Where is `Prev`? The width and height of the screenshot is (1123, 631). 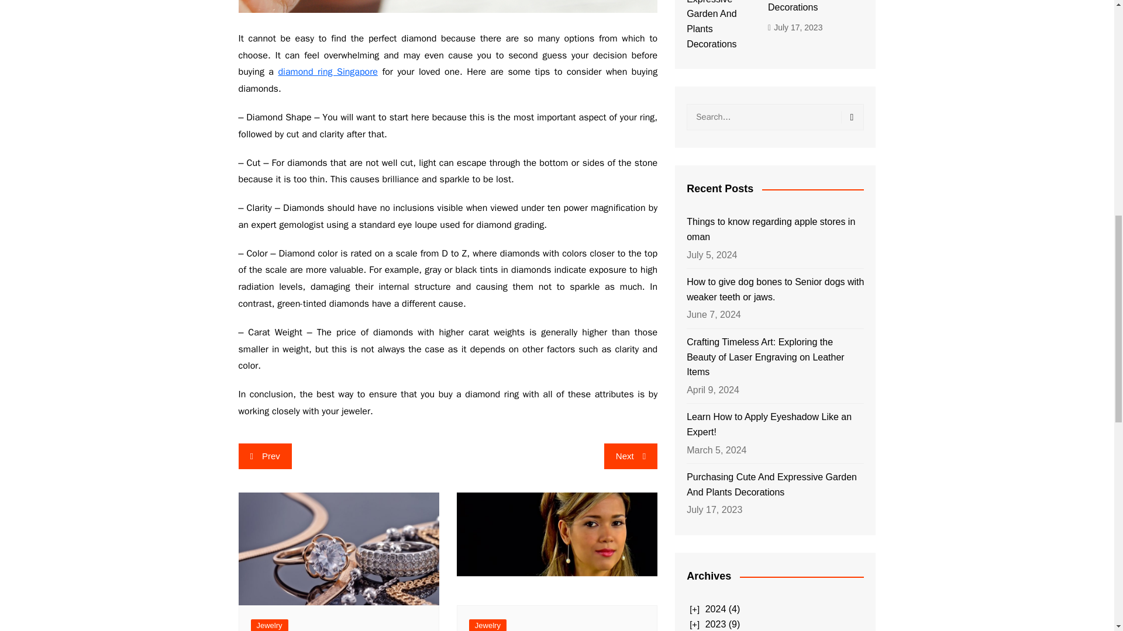
Prev is located at coordinates (265, 456).